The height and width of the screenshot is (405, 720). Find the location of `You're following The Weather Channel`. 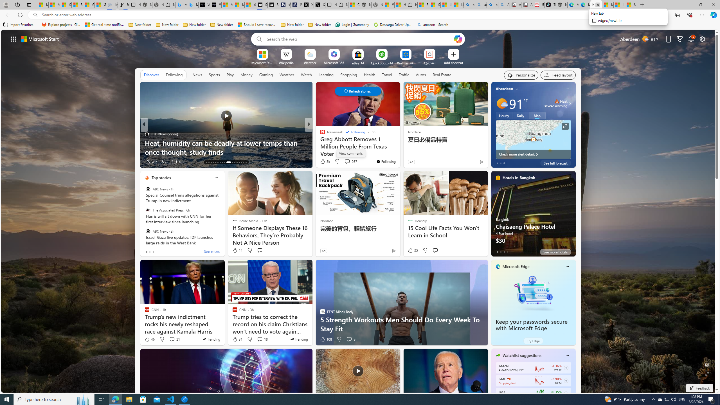

You're following The Weather Channel is located at coordinates (469, 163).